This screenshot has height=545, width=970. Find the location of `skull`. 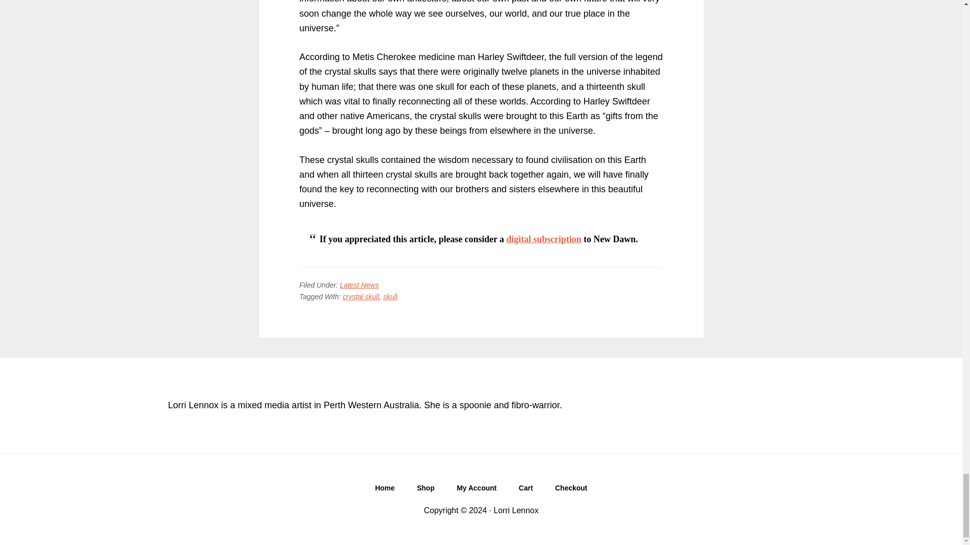

skull is located at coordinates (390, 297).